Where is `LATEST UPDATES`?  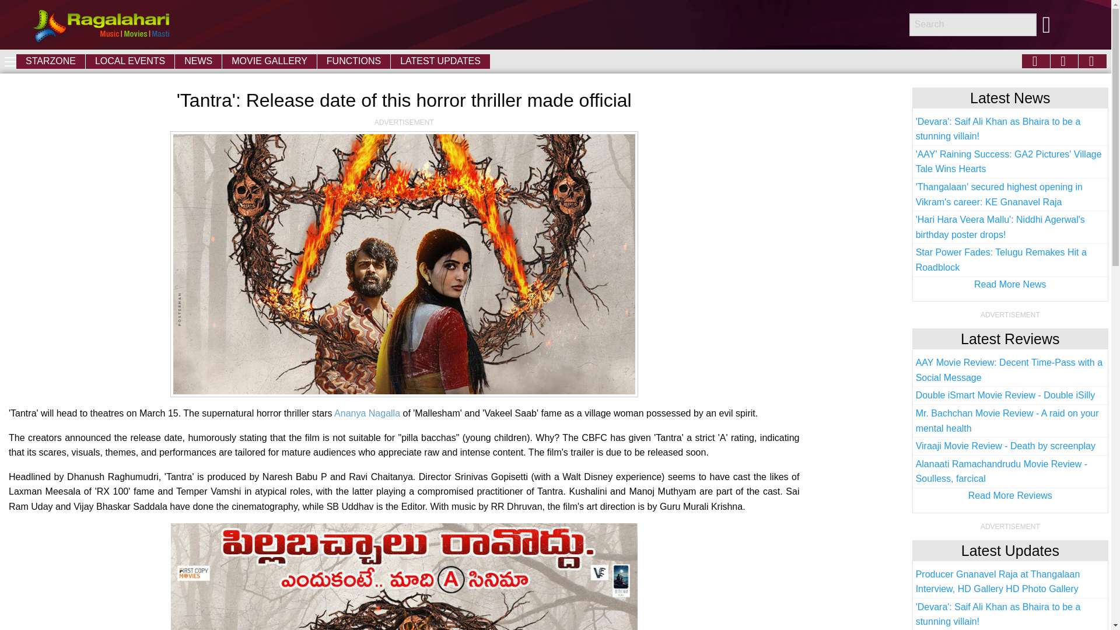 LATEST UPDATES is located at coordinates (440, 61).